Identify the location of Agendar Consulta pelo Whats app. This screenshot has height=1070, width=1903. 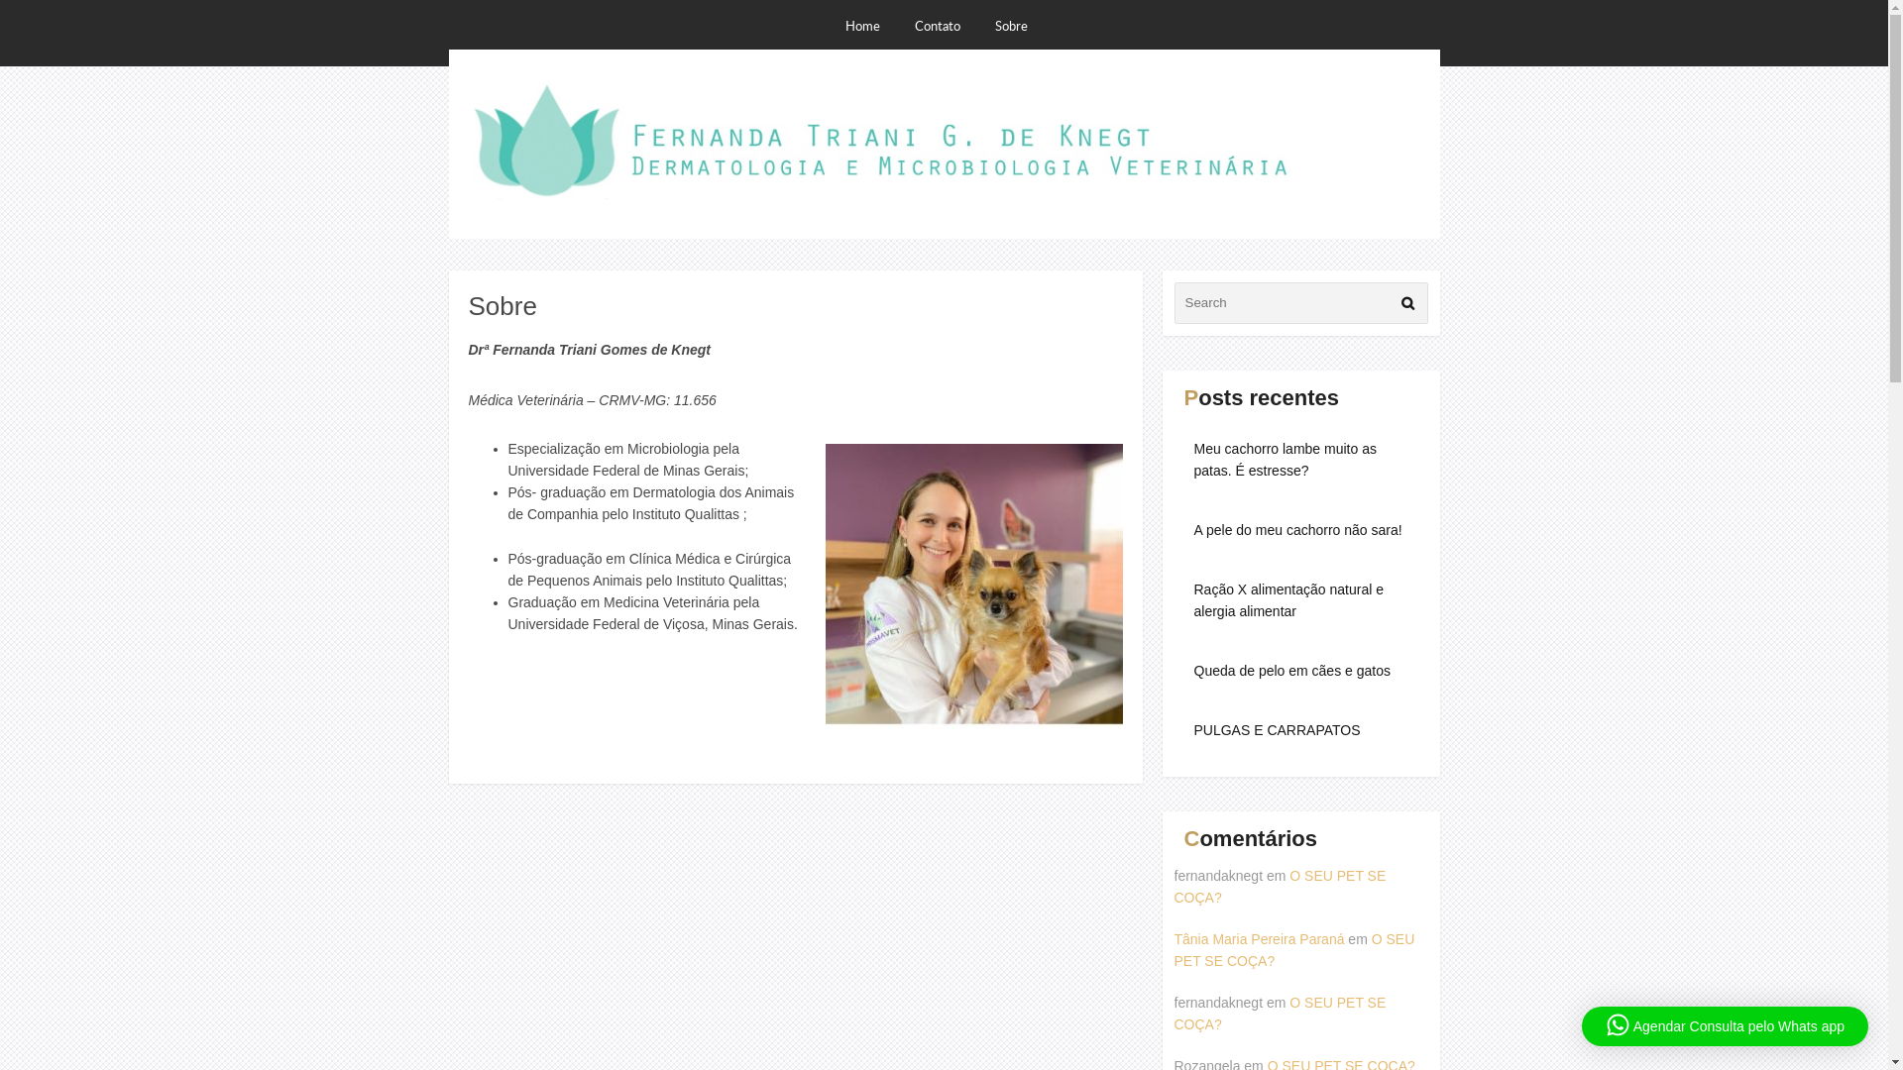
(1725, 1026).